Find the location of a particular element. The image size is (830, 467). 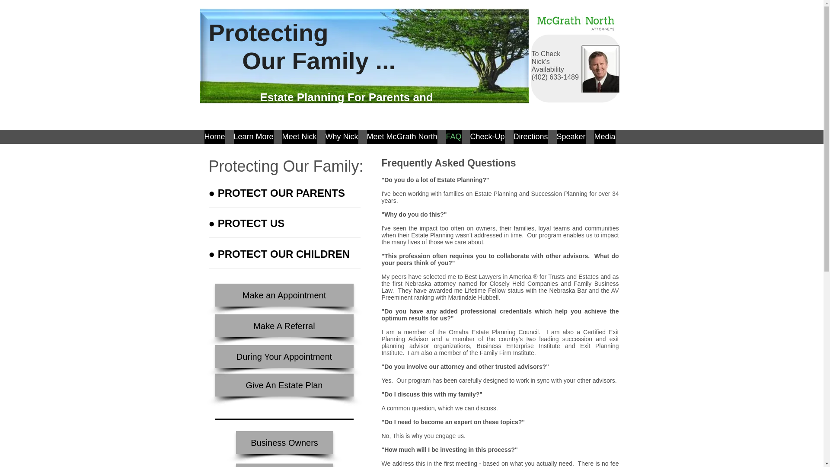

Make an Appointment is located at coordinates (284, 295).